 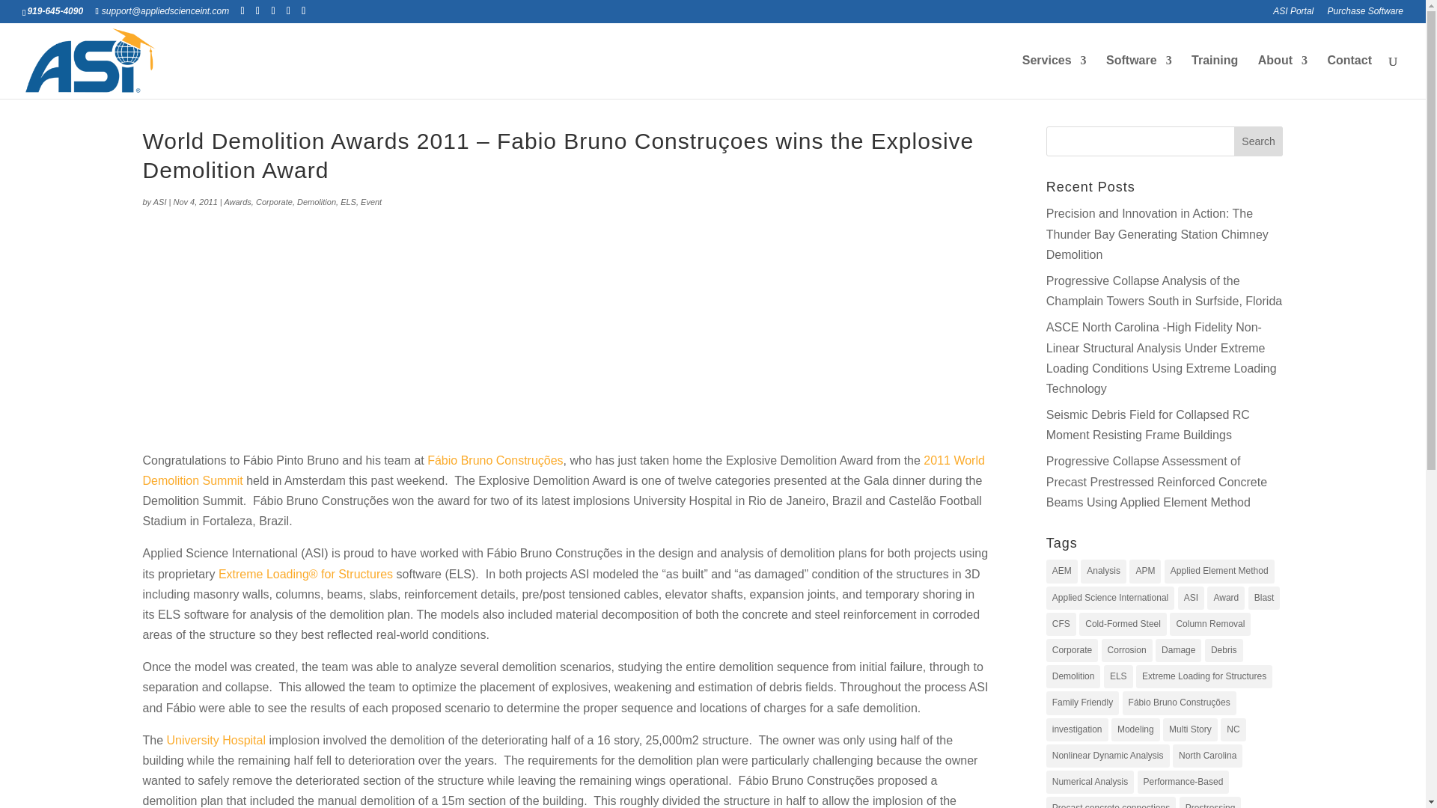 I want to click on Services, so click(x=1054, y=76).